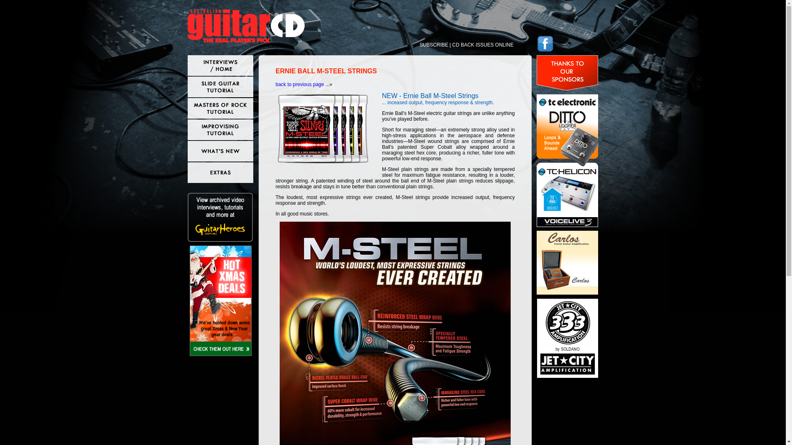  What do you see at coordinates (483, 45) in the screenshot?
I see `CD BACK ISSUES ONLINE` at bounding box center [483, 45].